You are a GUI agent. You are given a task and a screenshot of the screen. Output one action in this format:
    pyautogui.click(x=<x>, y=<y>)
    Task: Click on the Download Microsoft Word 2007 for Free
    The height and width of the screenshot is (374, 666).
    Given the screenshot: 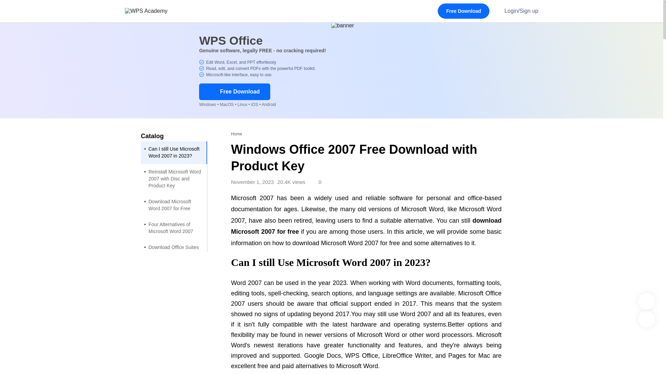 What is the action you would take?
    pyautogui.click(x=174, y=205)
    